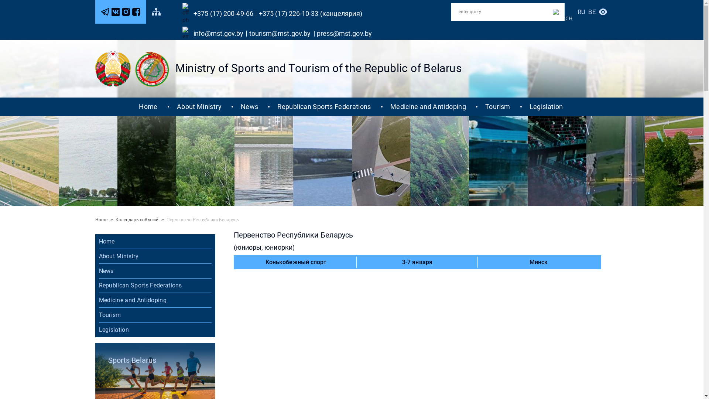  I want to click on News, so click(250, 107).